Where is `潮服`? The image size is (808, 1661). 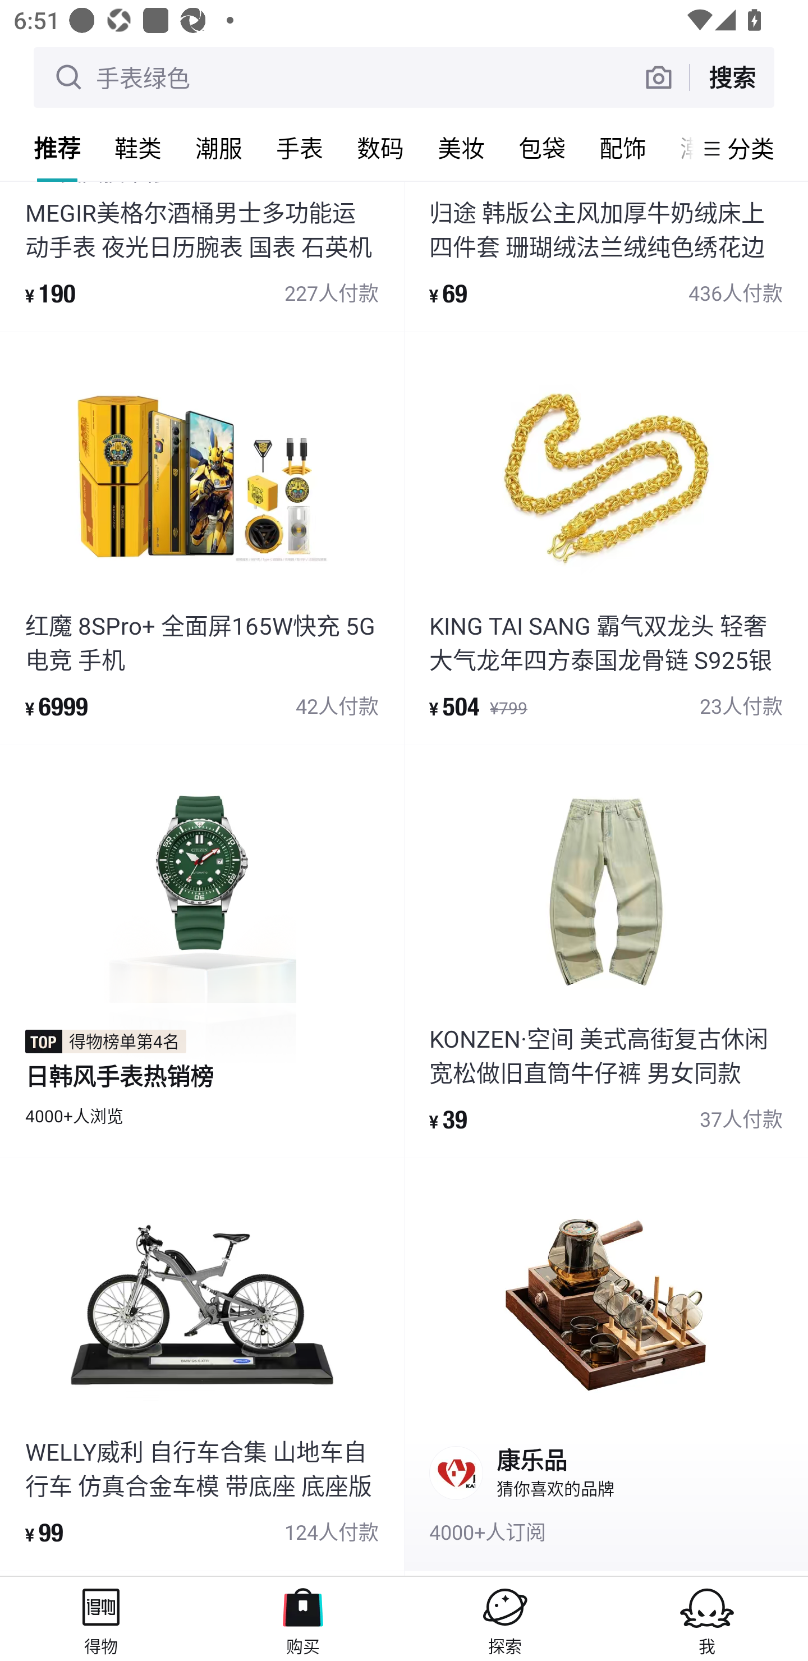
潮服 is located at coordinates (219, 148).